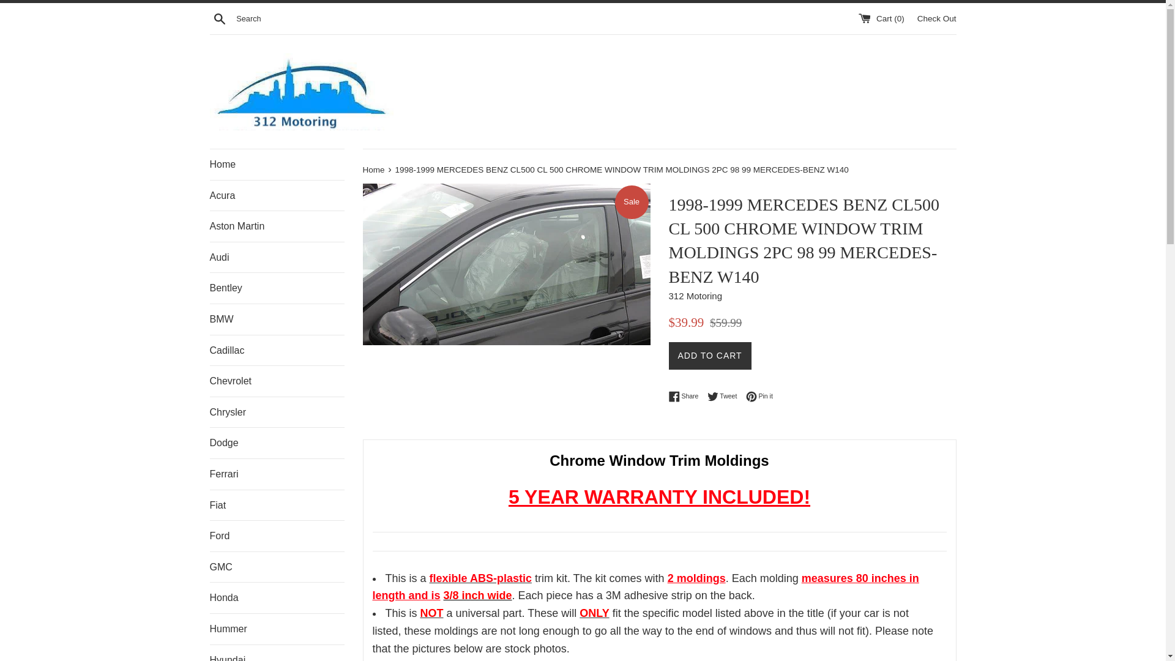  Describe the element at coordinates (277, 319) in the screenshot. I see `BMW` at that location.